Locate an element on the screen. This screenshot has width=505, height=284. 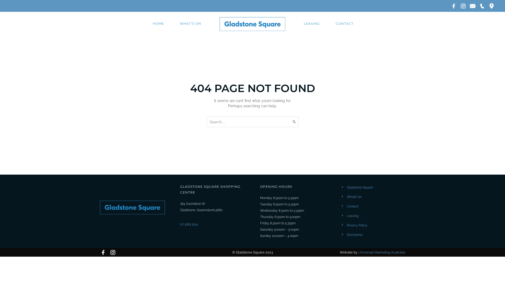
Privacy Policy is located at coordinates (357, 225).